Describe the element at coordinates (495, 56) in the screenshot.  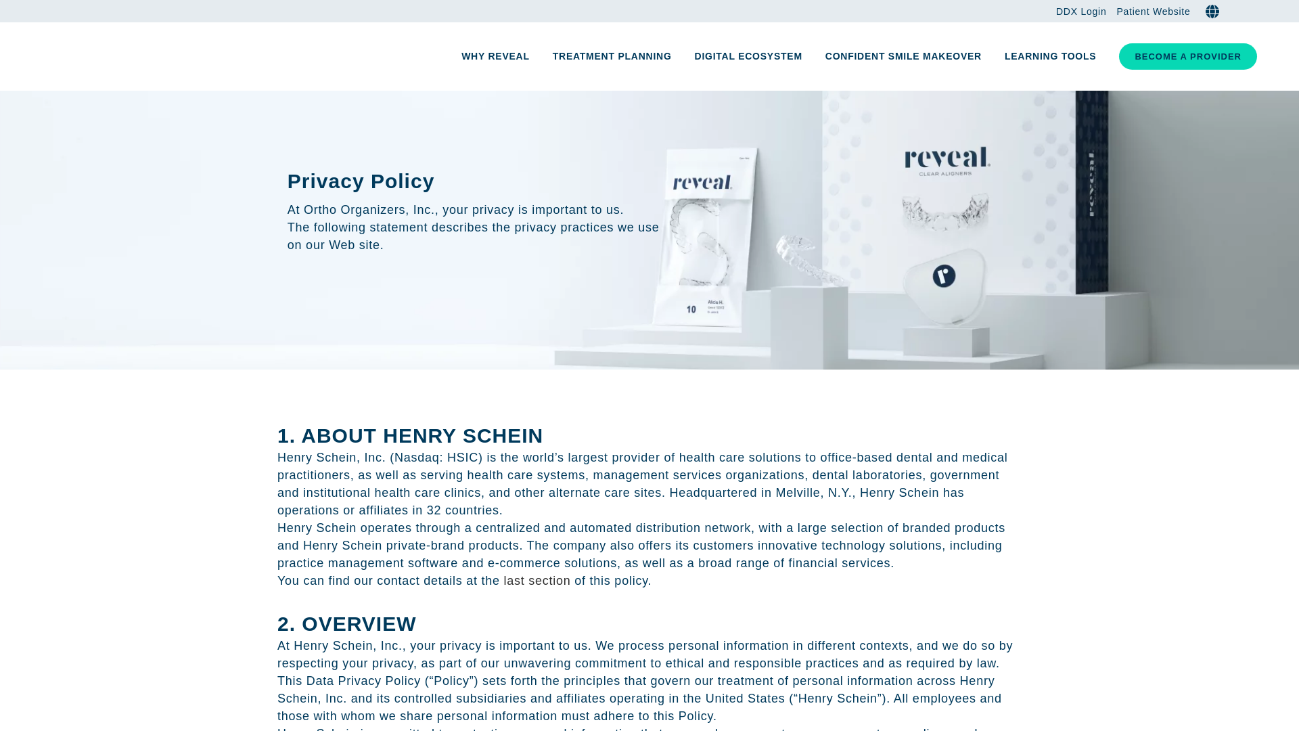
I see `WHY REVEAL` at that location.